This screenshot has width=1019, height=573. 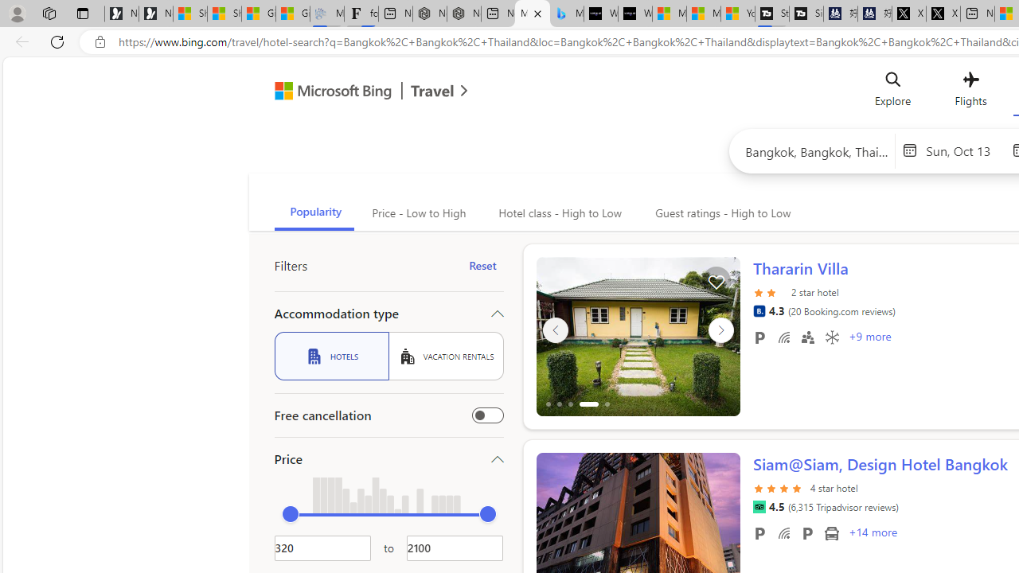 I want to click on +14 More Amenities, so click(x=872, y=534).